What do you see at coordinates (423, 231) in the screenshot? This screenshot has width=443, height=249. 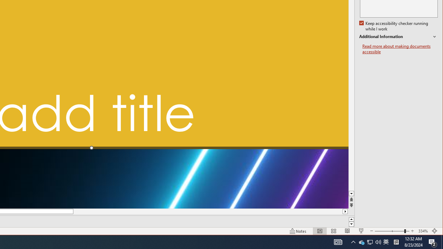 I see `Zoom 334%` at bounding box center [423, 231].